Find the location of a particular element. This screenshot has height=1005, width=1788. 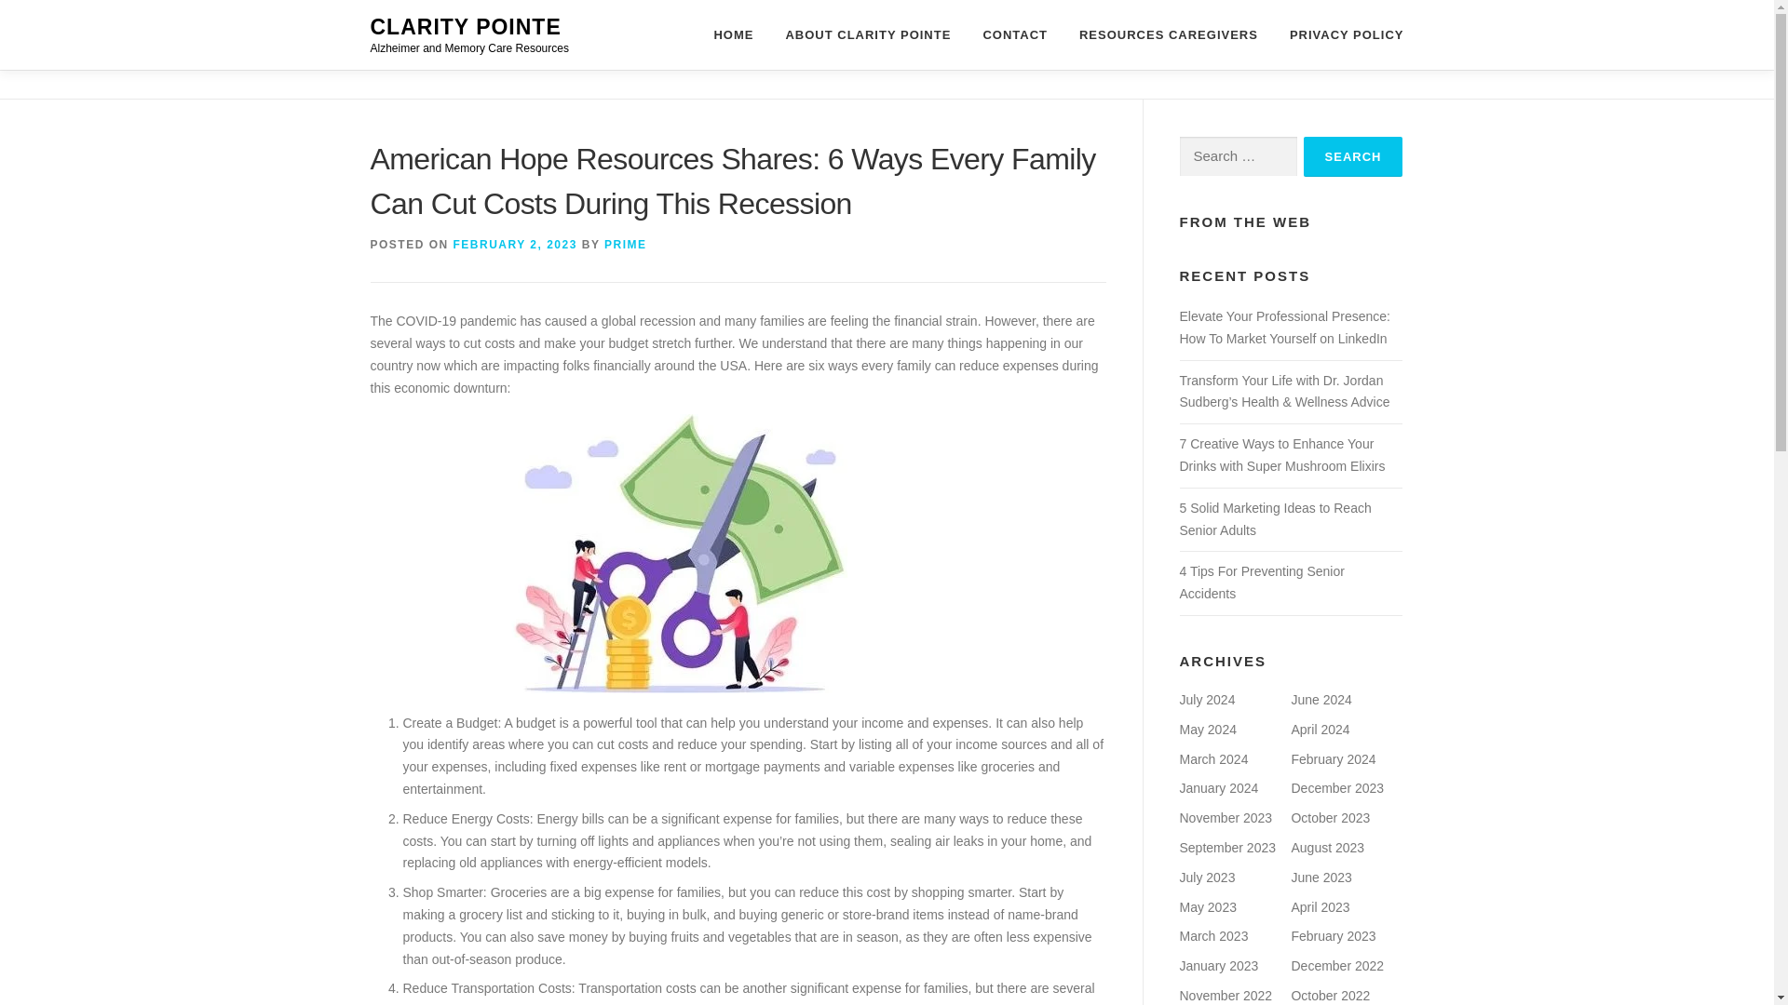

CLARITY POINTE is located at coordinates (466, 27).